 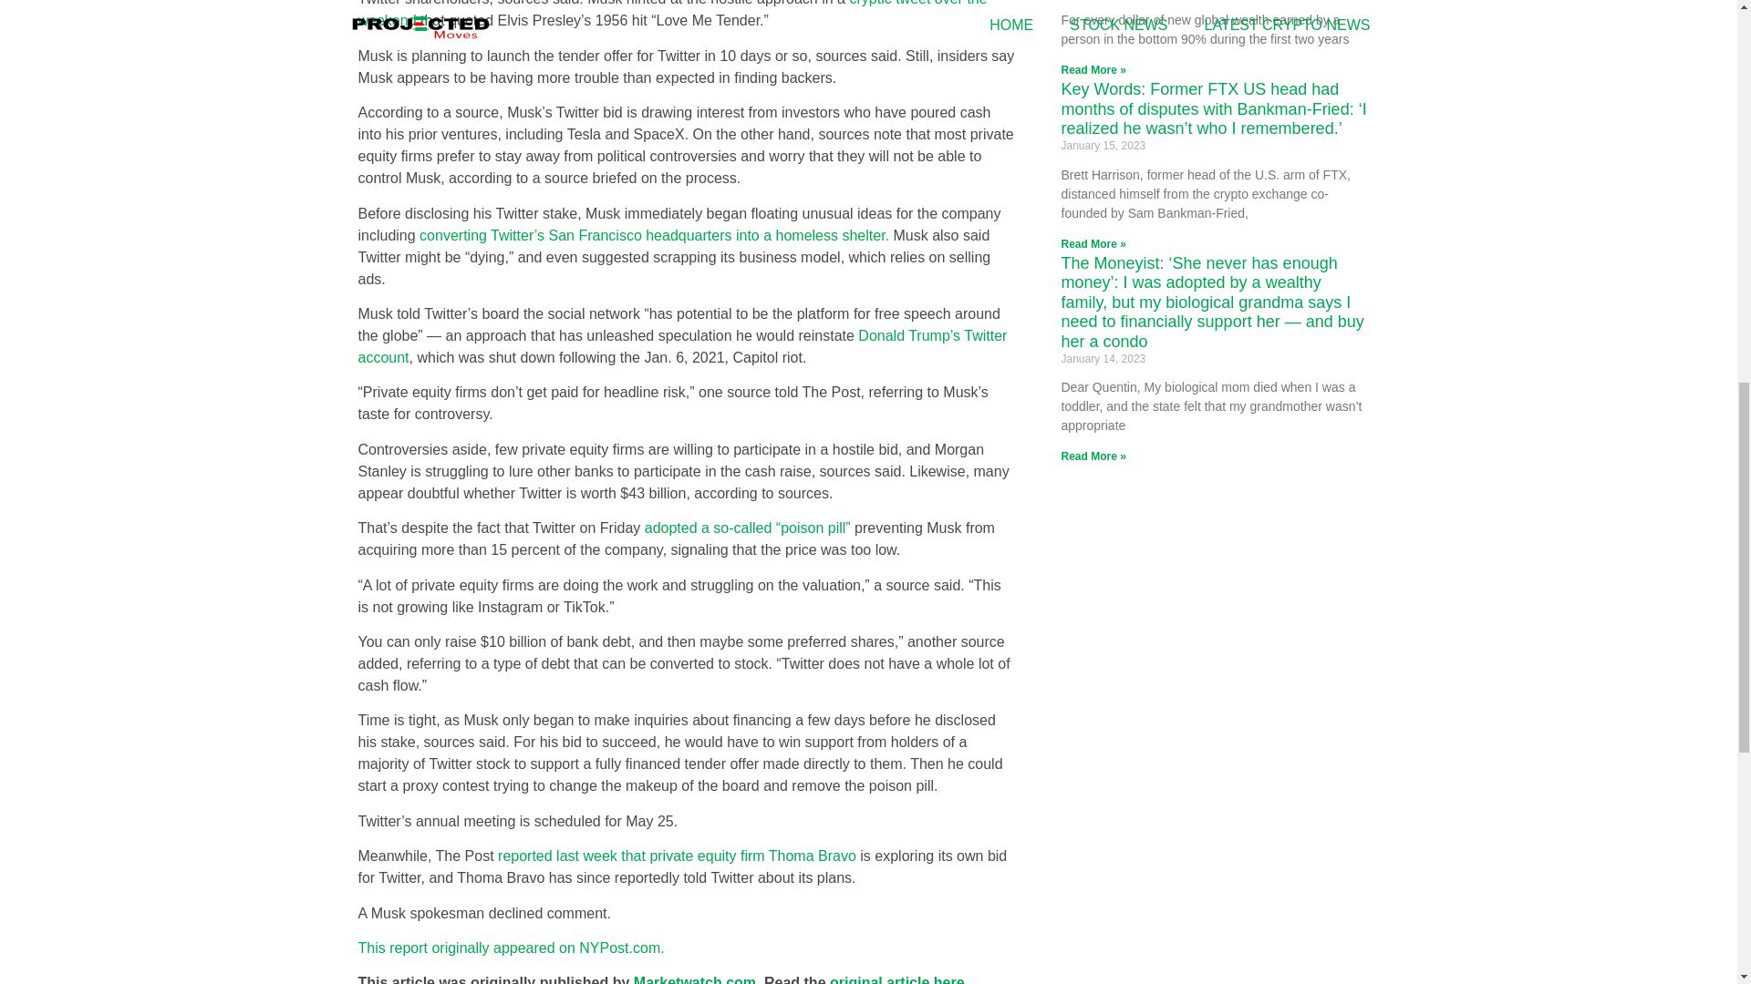 I want to click on original article here, so click(x=897, y=979).